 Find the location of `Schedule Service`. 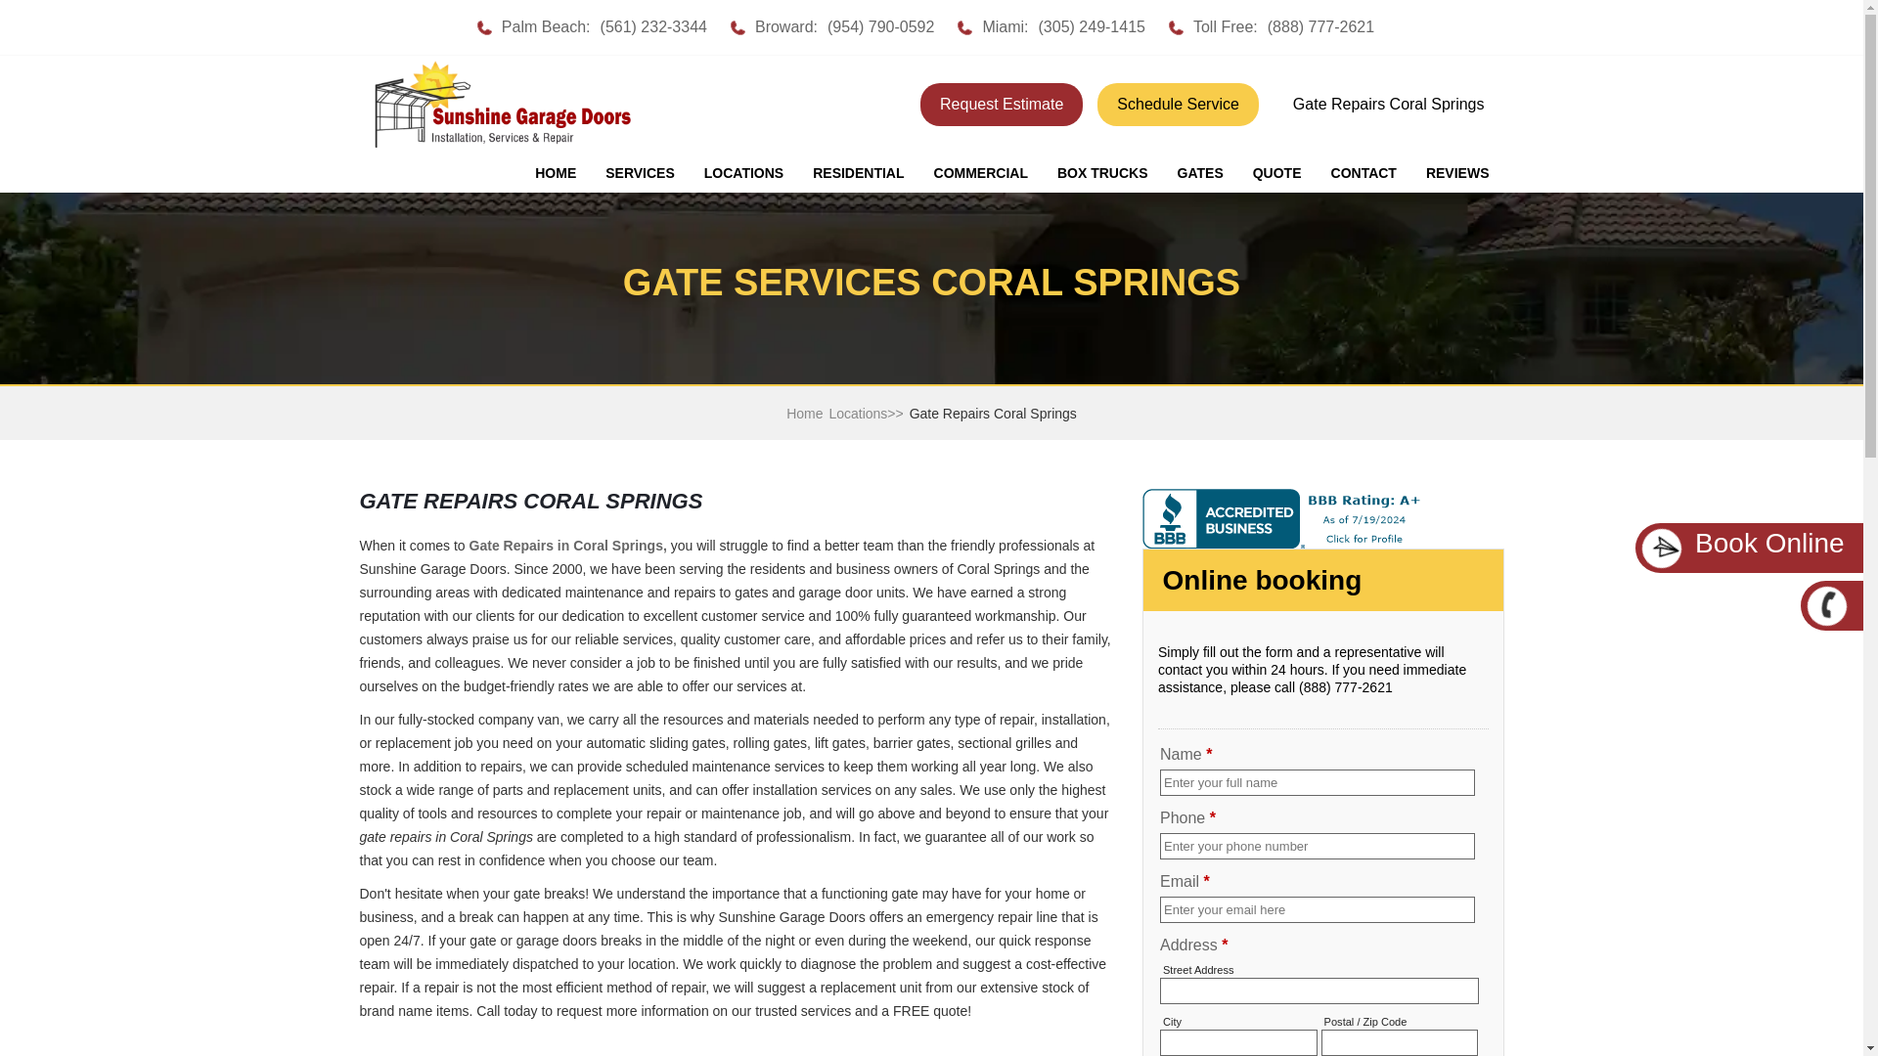

Schedule Service is located at coordinates (1178, 104).